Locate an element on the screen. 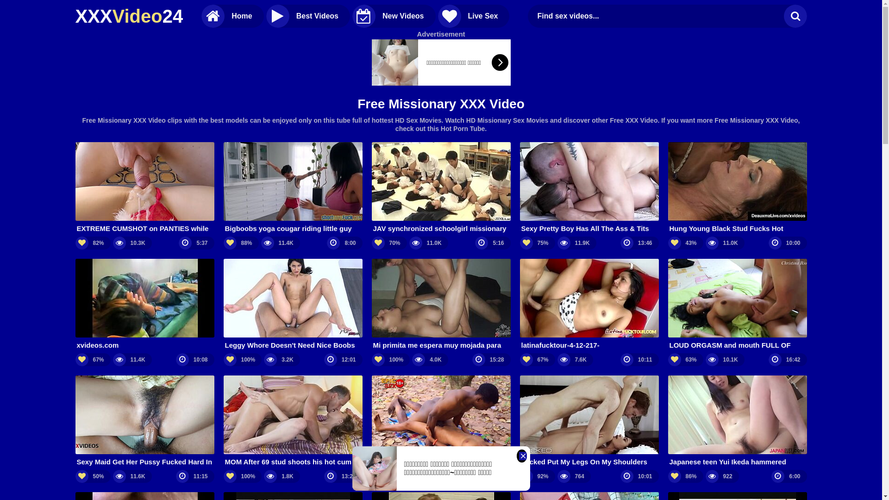 The height and width of the screenshot is (500, 889). JAV synchronized schoolgirl missionary sex led by teacher is located at coordinates (441, 188).